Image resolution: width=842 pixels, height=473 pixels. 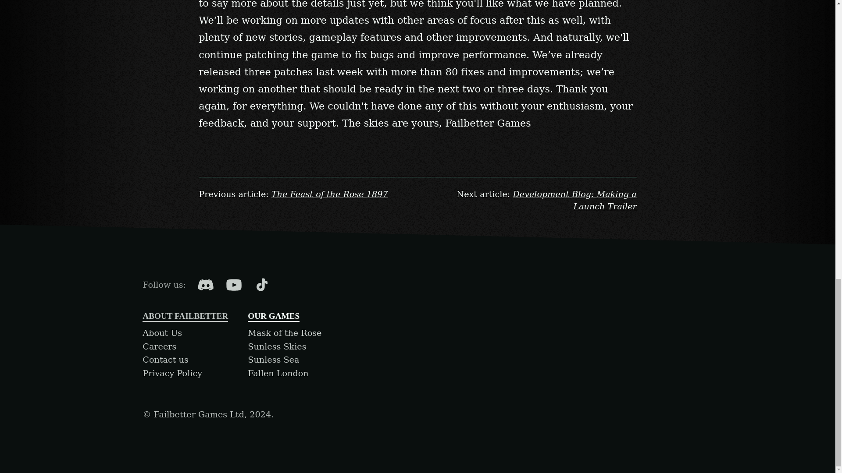 I want to click on Careers, so click(x=159, y=346).